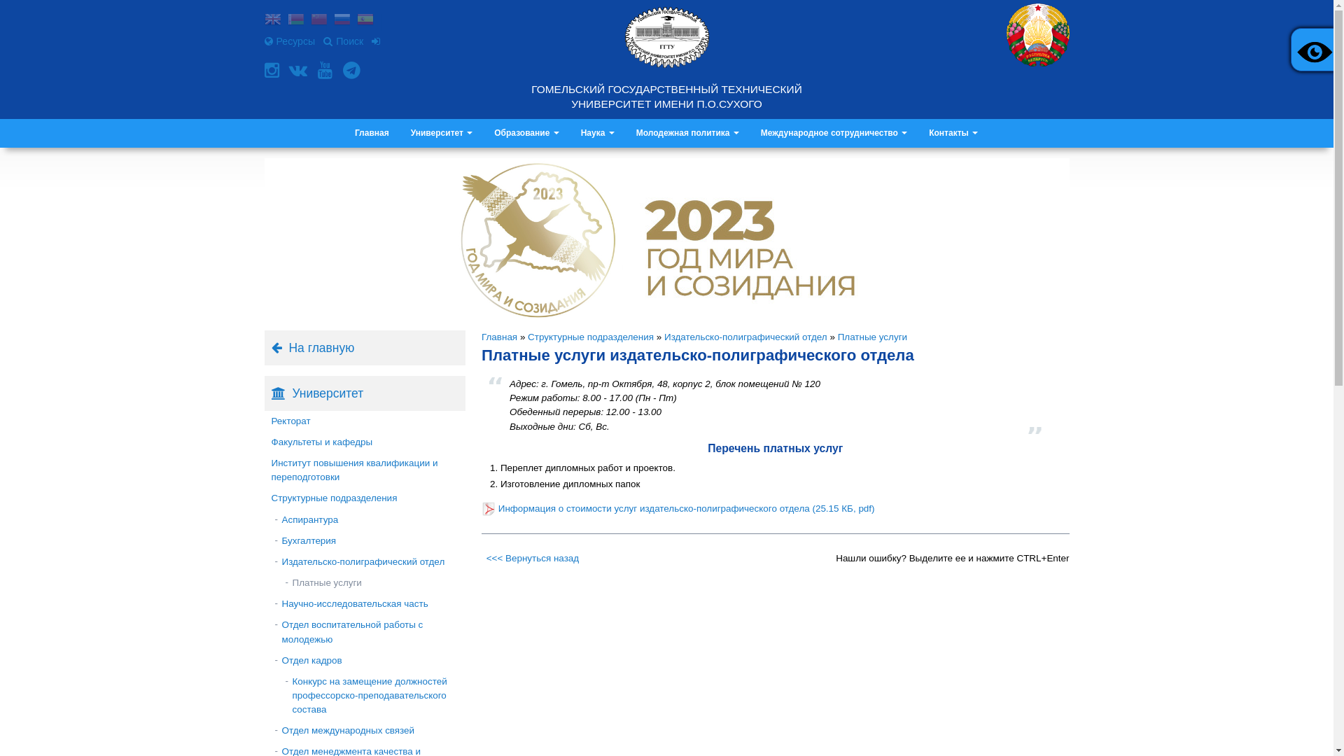  Describe the element at coordinates (327, 70) in the screenshot. I see `YouTube` at that location.